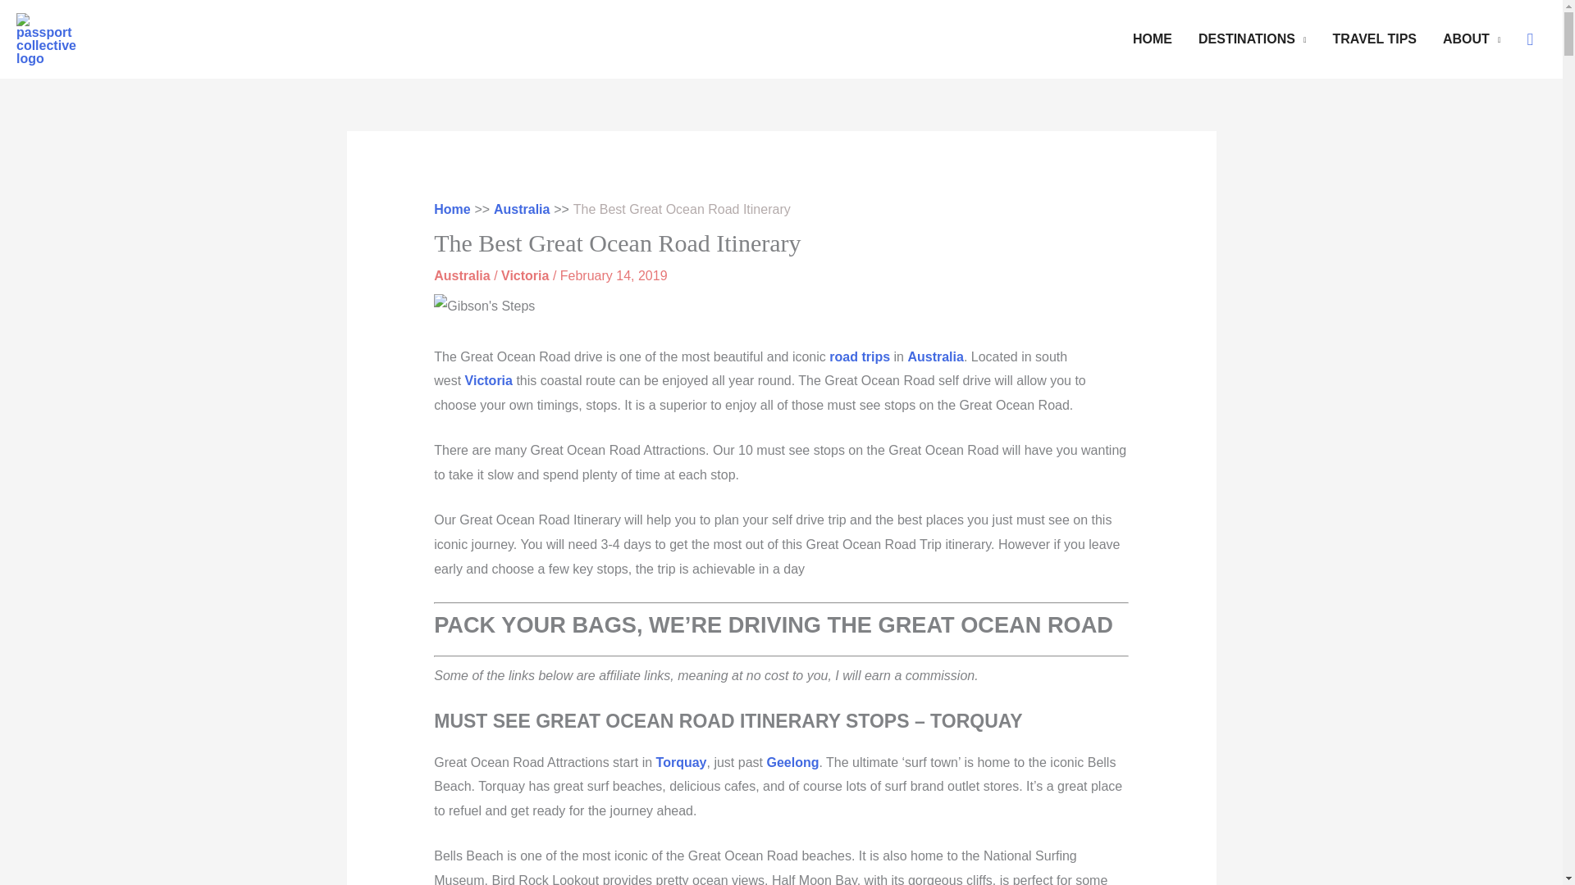  What do you see at coordinates (860, 356) in the screenshot?
I see `road trips` at bounding box center [860, 356].